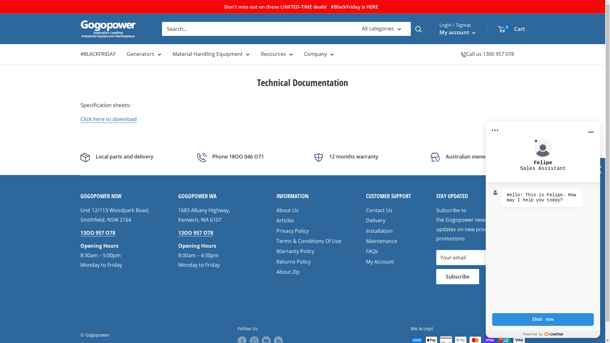 Image resolution: width=610 pixels, height=343 pixels. What do you see at coordinates (490, 54) in the screenshot?
I see `Call us 1300 957 078` at bounding box center [490, 54].